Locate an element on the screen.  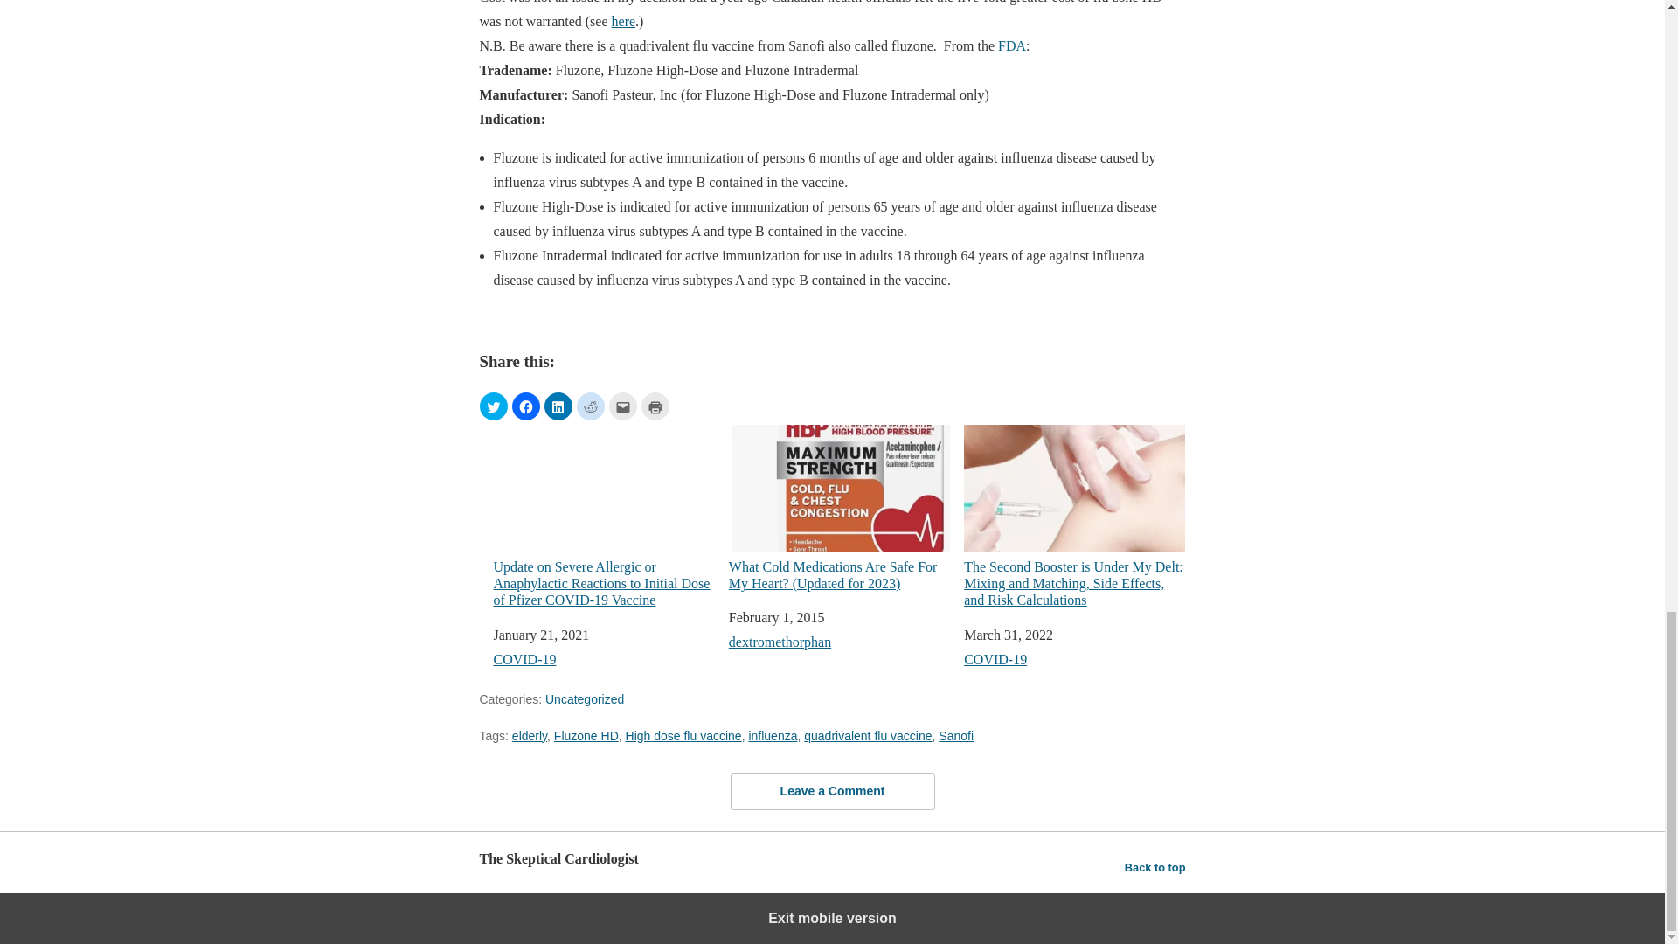
Click to share on Reddit is located at coordinates (591, 406).